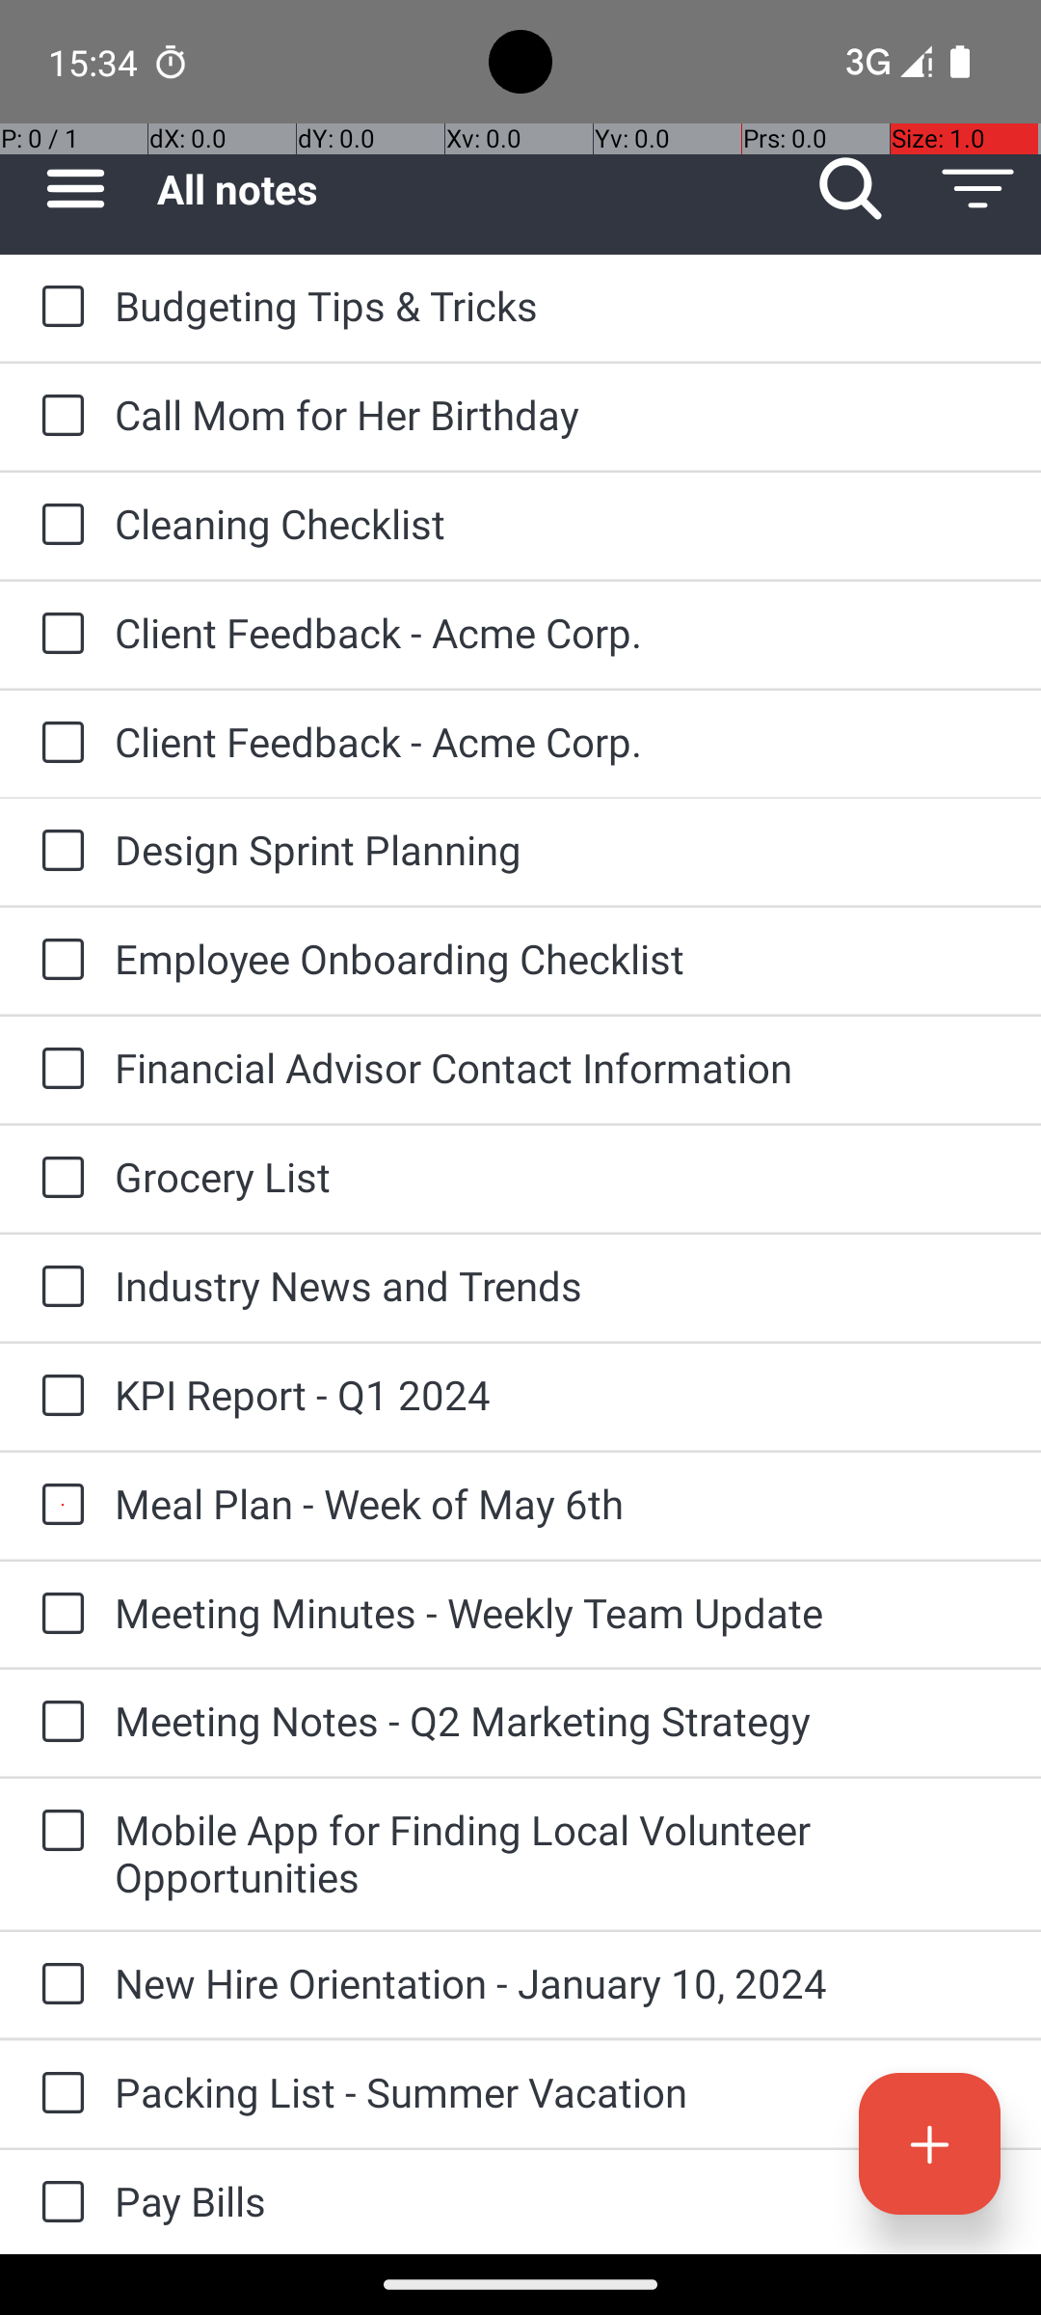  What do you see at coordinates (58, 2094) in the screenshot?
I see `to-do: Packing List - Summer Vacation` at bounding box center [58, 2094].